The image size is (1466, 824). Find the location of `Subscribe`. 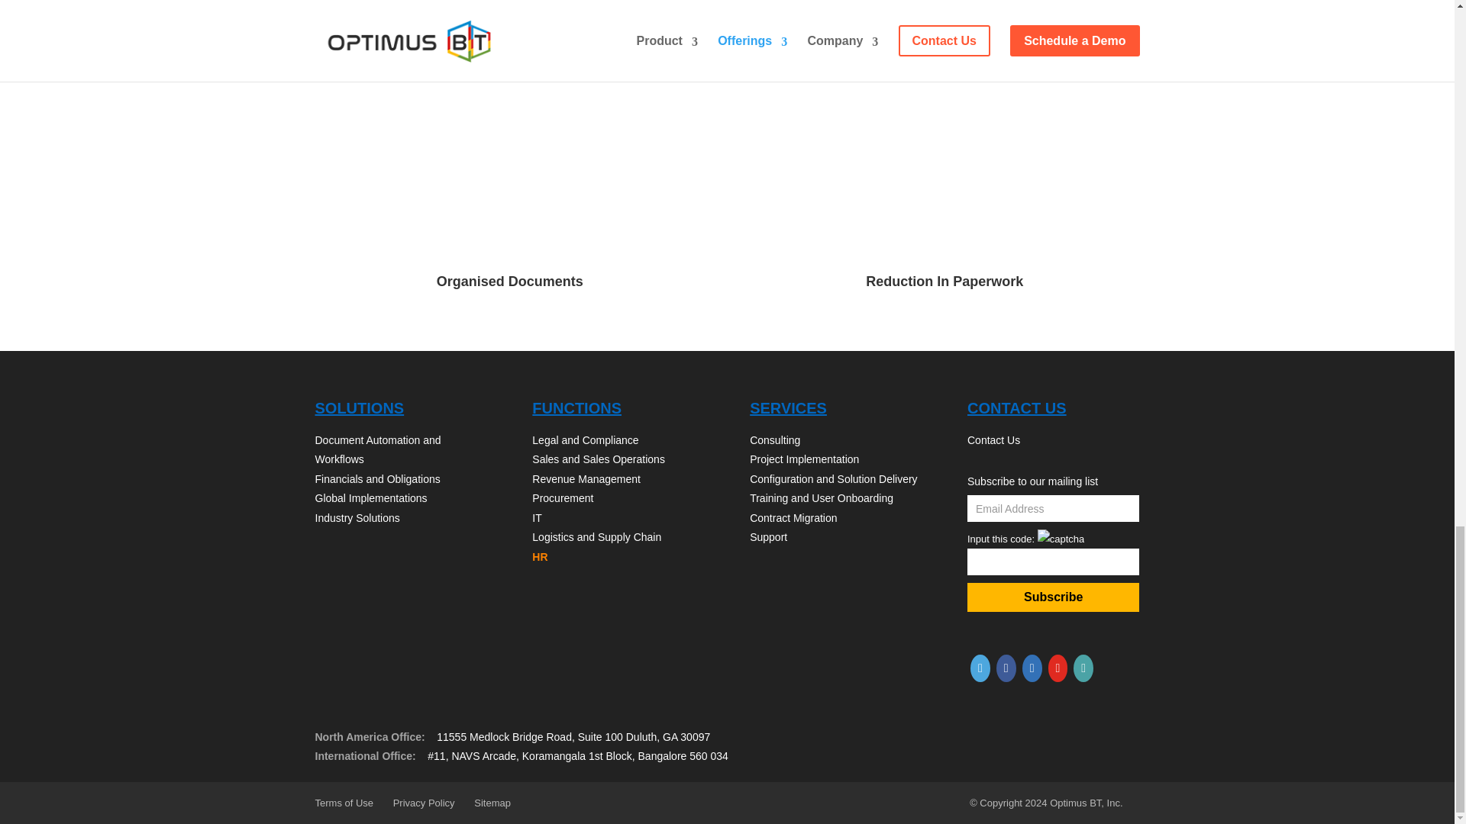

Subscribe is located at coordinates (1053, 597).